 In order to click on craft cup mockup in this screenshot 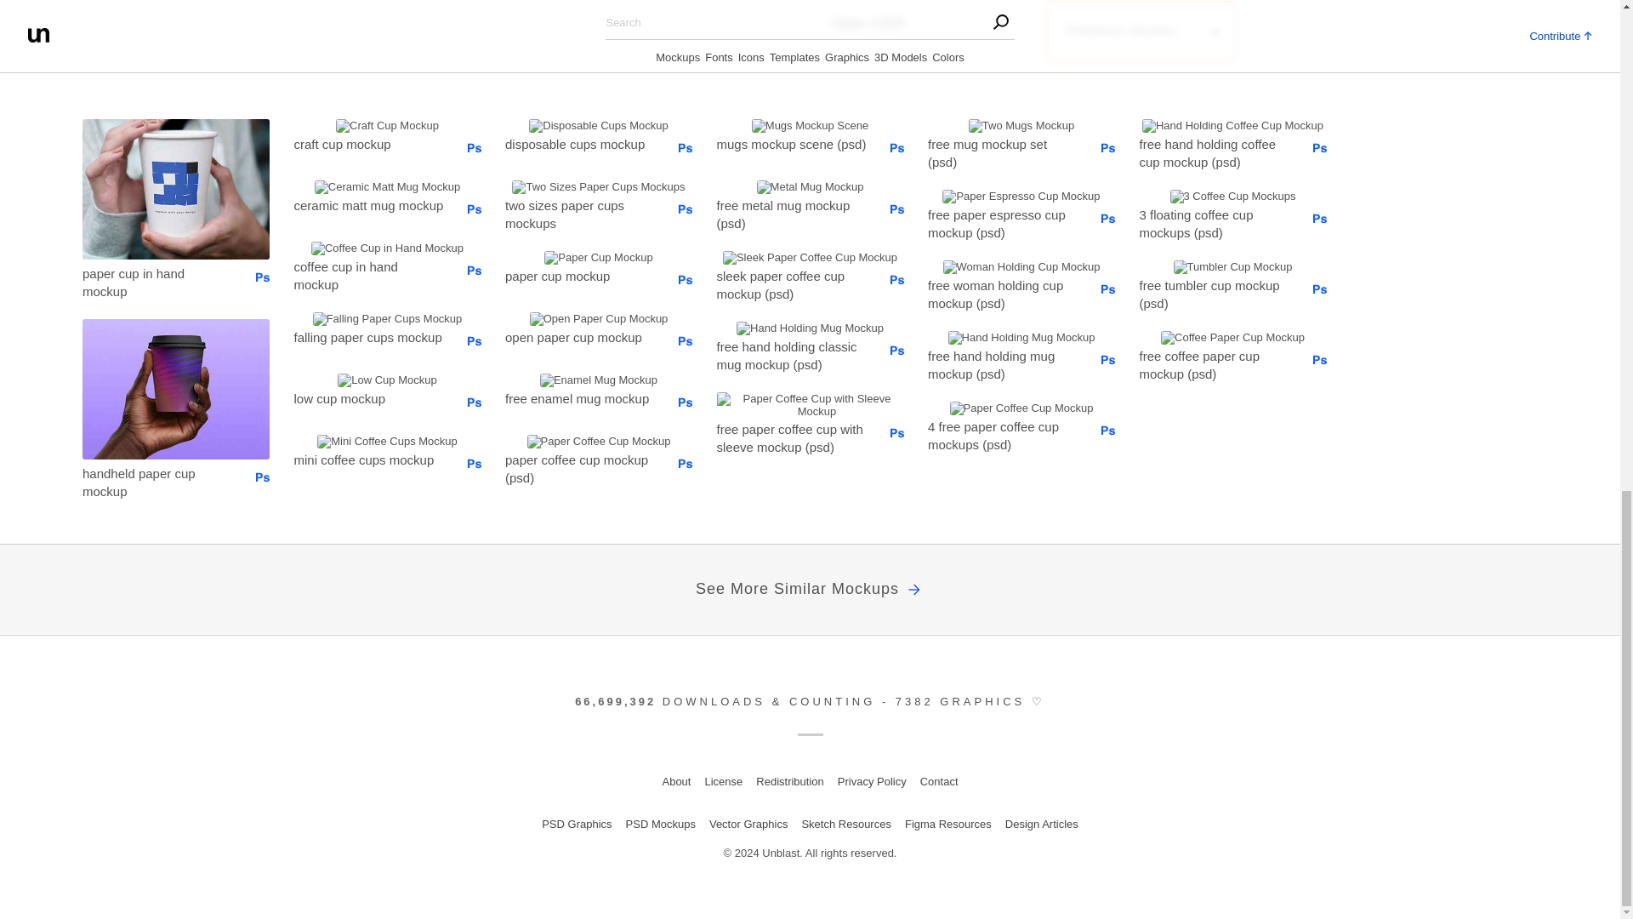, I will do `click(369, 143)`.